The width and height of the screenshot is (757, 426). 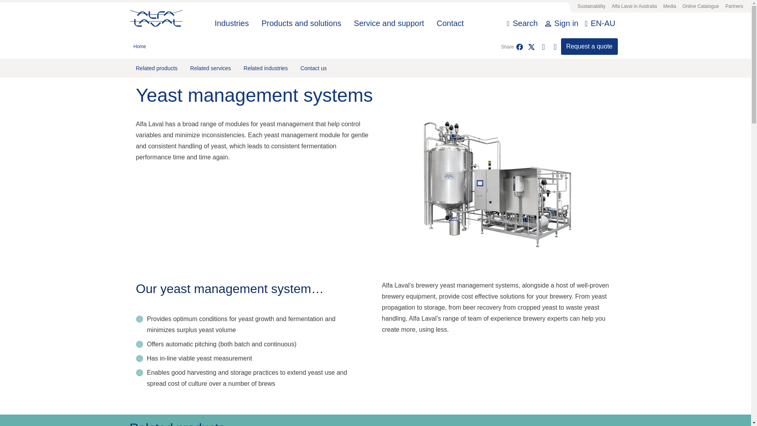 What do you see at coordinates (564, 24) in the screenshot?
I see `Sign in` at bounding box center [564, 24].